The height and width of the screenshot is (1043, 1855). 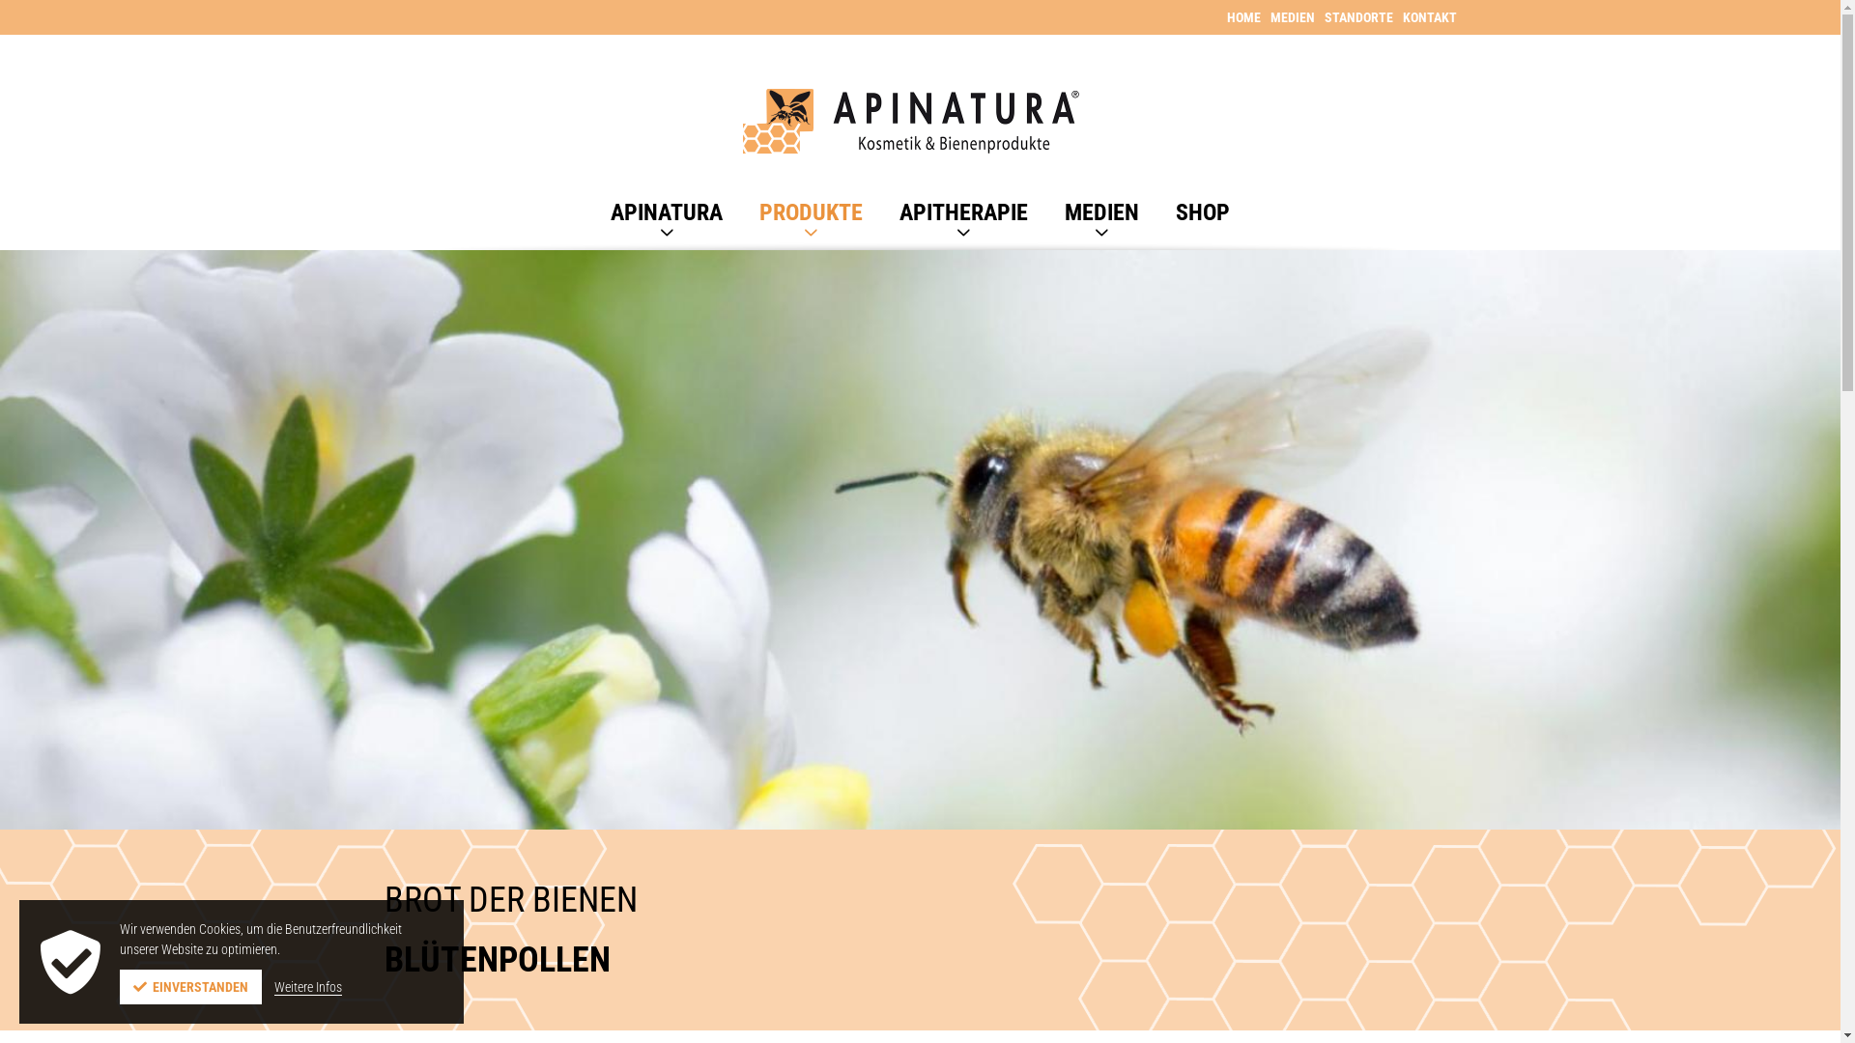 I want to click on SHOP, so click(x=1203, y=212).